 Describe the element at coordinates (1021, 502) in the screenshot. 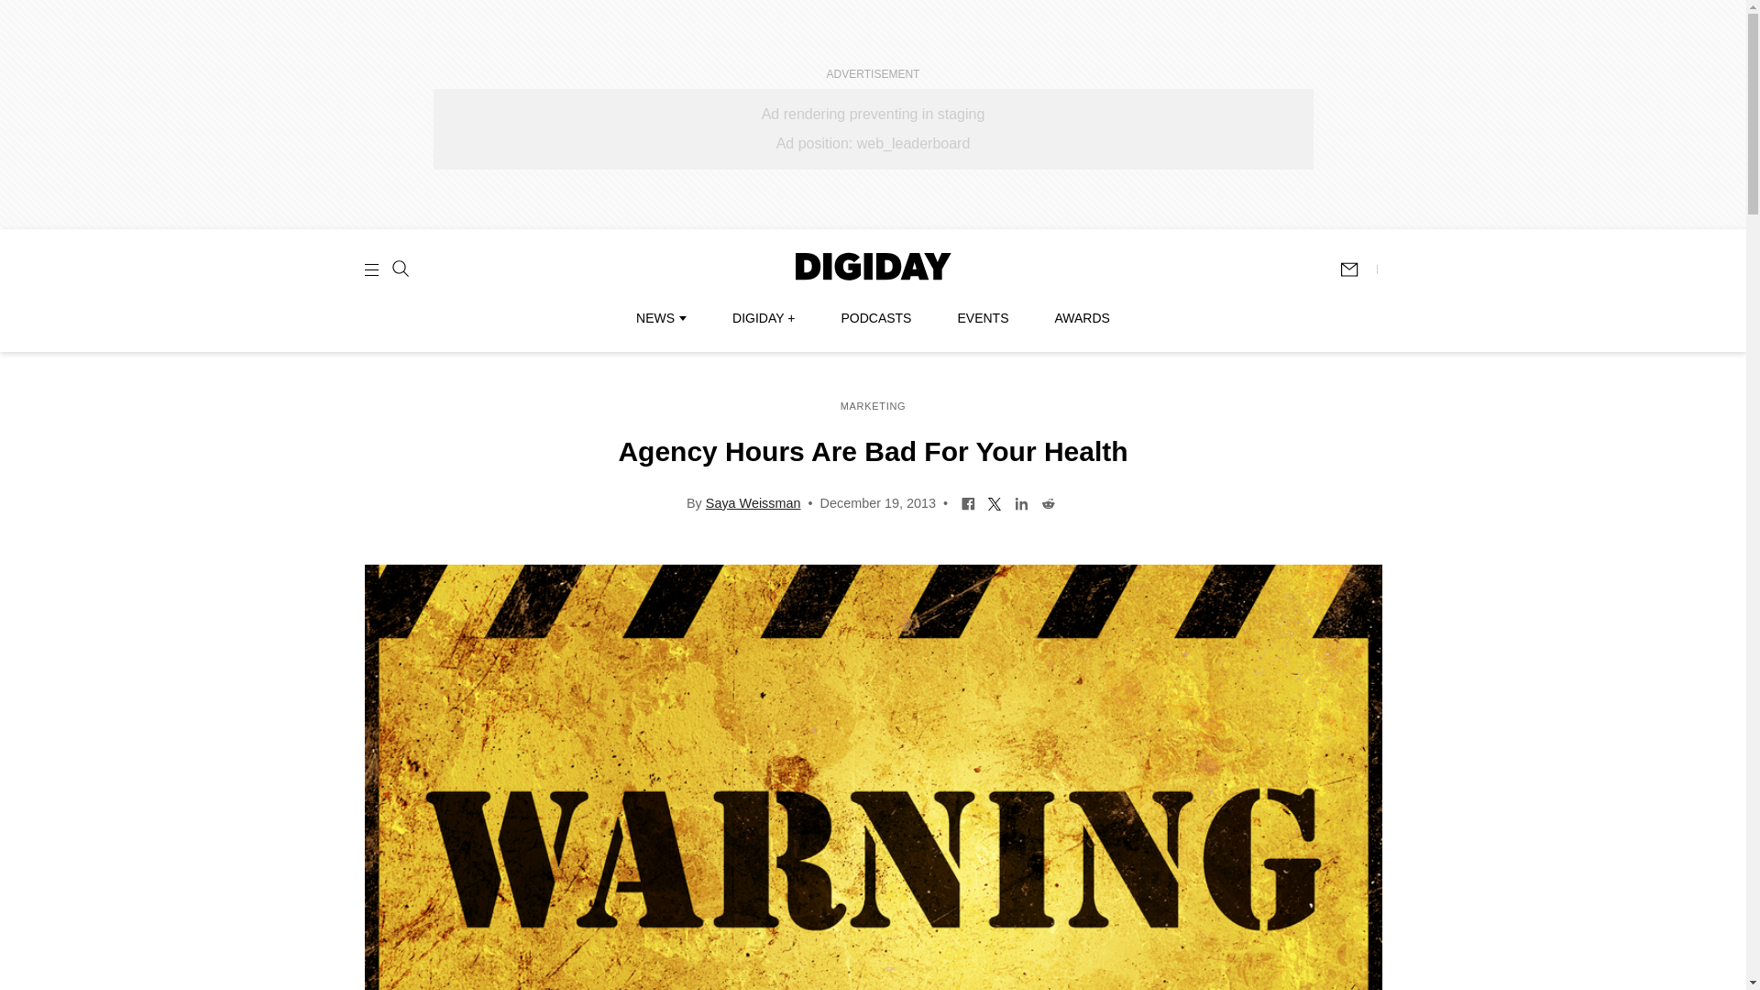

I see `Share on LinkedIn` at that location.